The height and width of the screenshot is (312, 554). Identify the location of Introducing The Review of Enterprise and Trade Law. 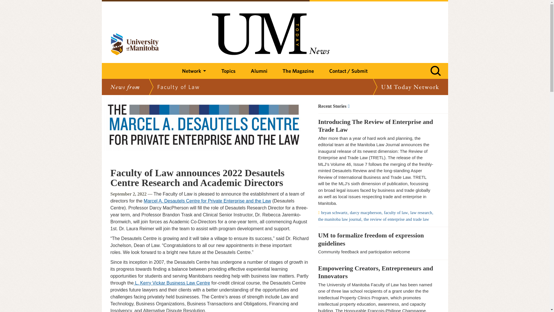
(376, 126).